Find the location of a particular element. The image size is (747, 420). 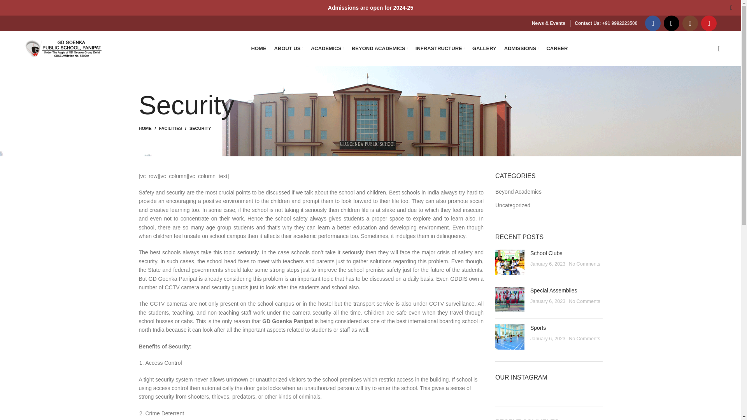

ACADEMICS is located at coordinates (327, 48).